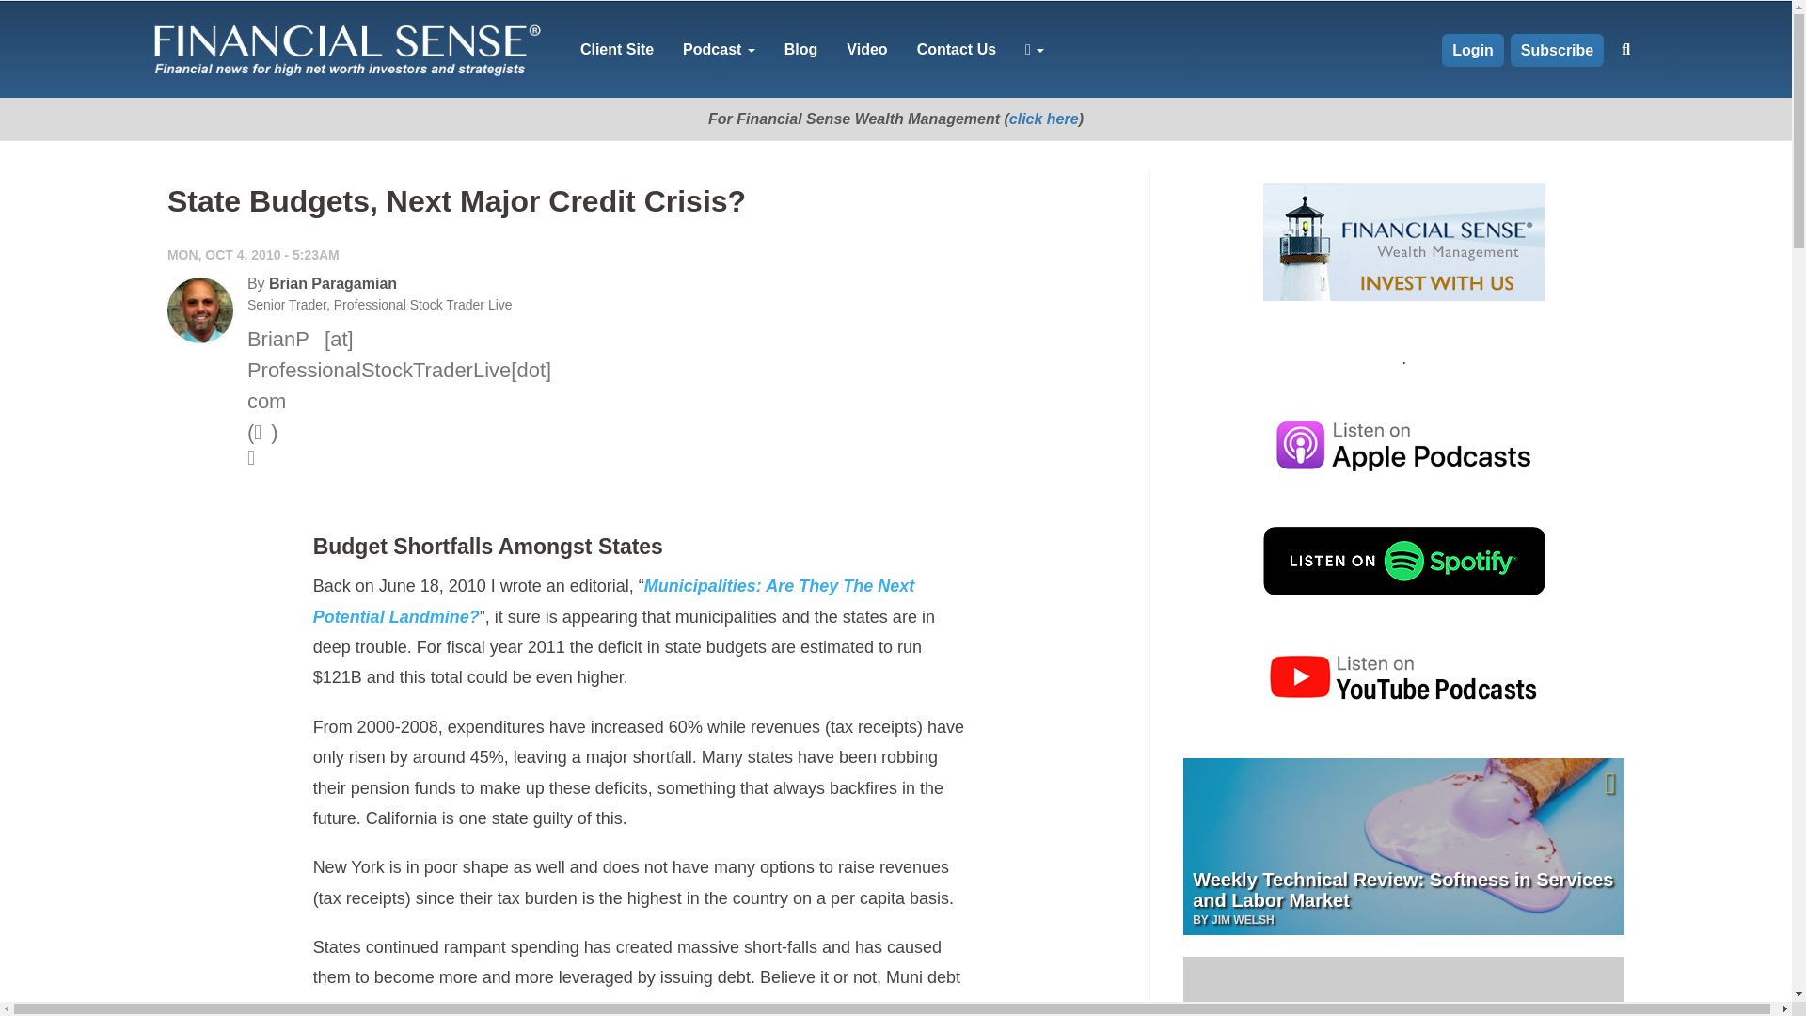  Describe the element at coordinates (333, 282) in the screenshot. I see `Brian Paragamian` at that location.